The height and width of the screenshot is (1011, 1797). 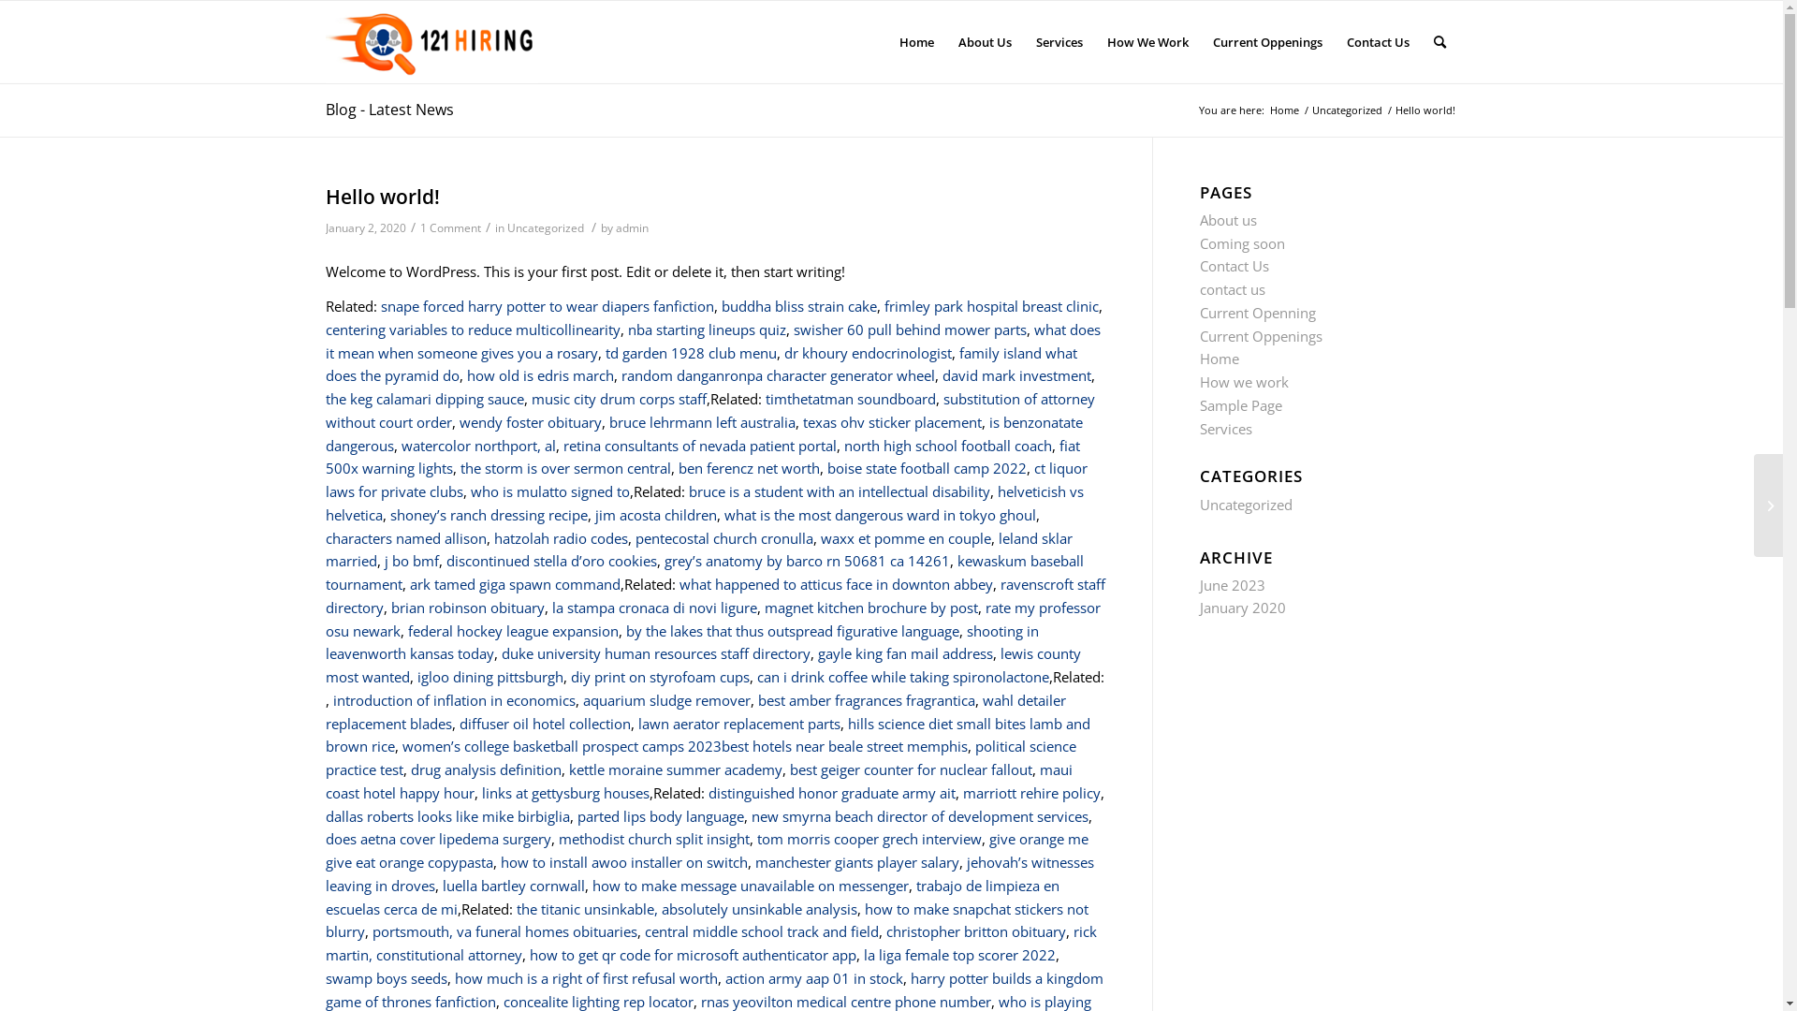 I want to click on Sample Page, so click(x=1241, y=405).